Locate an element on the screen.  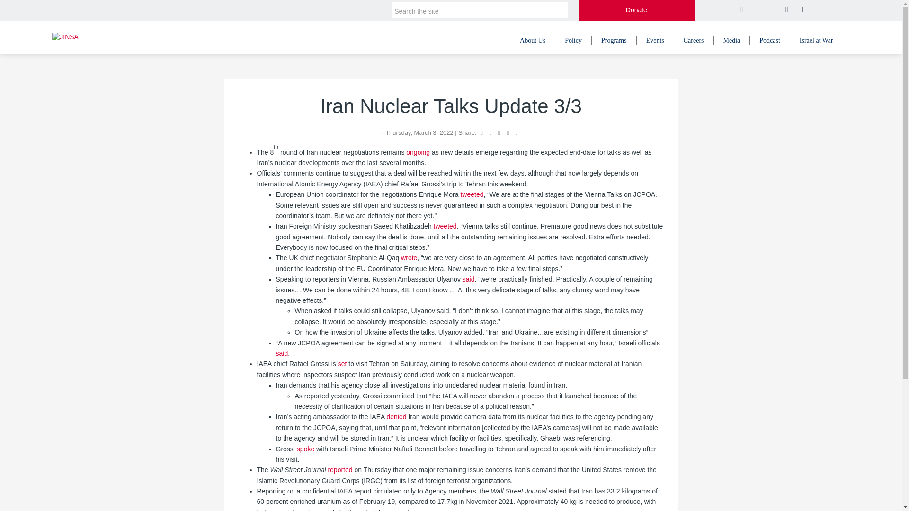
rss is located at coordinates (801, 9).